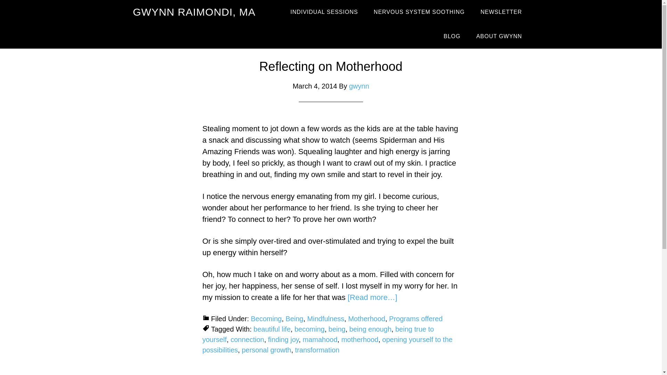  Describe the element at coordinates (419, 12) in the screenshot. I see `NERVOUS SYSTEM SOOTHING` at that location.